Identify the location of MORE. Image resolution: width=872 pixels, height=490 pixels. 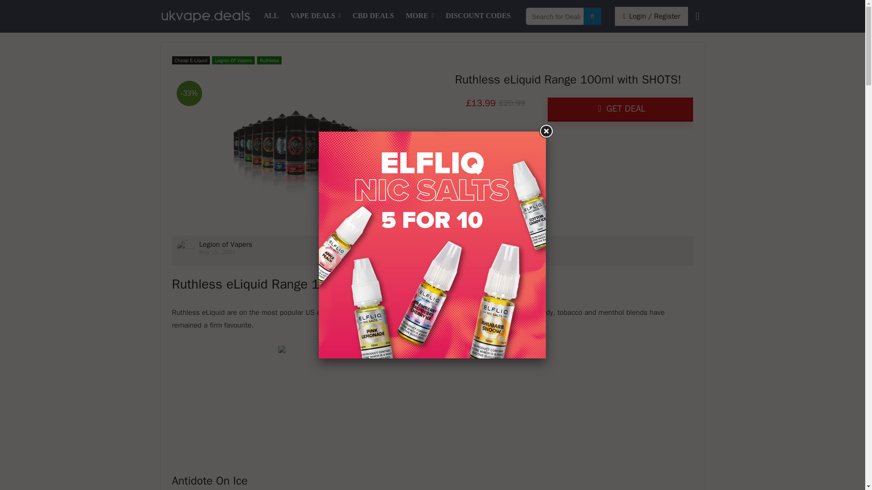
(420, 16).